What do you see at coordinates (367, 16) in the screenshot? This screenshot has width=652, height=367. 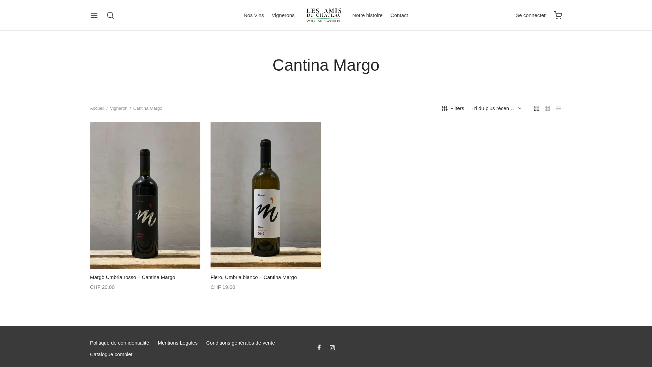 I see `Notre histoire` at bounding box center [367, 16].